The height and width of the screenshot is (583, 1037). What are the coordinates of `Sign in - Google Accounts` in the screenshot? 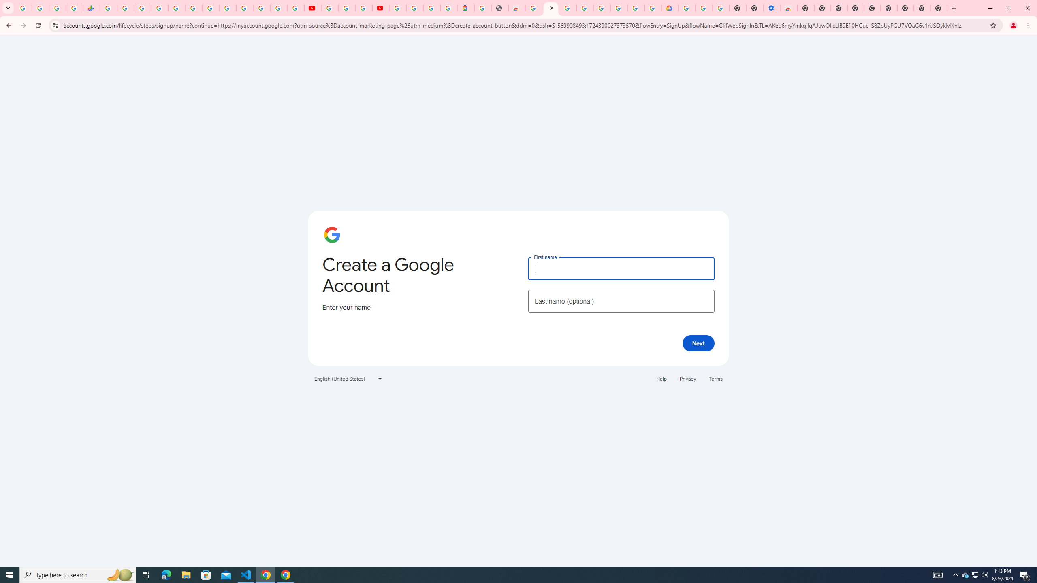 It's located at (585, 8).